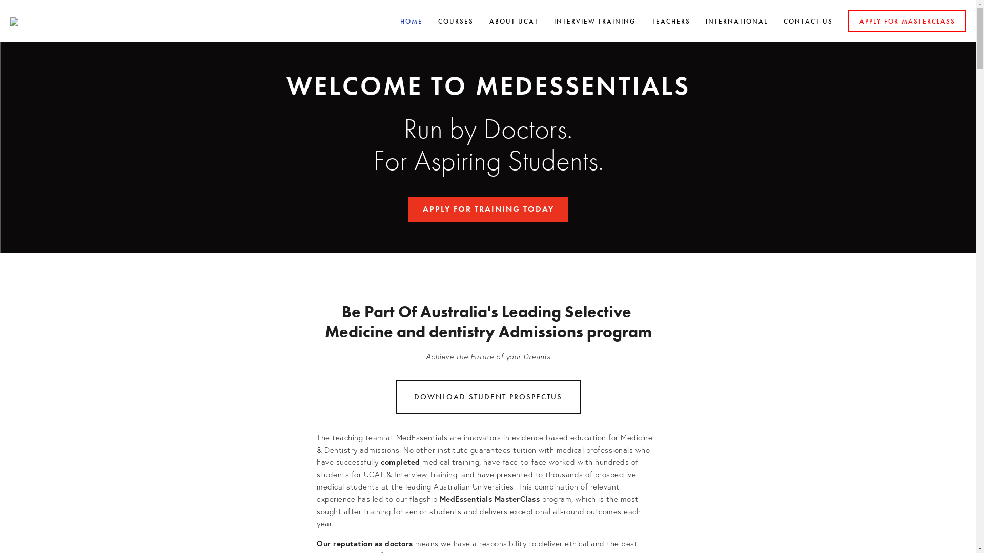 The width and height of the screenshot is (984, 553). What do you see at coordinates (670, 22) in the screenshot?
I see `TEACHERS` at bounding box center [670, 22].